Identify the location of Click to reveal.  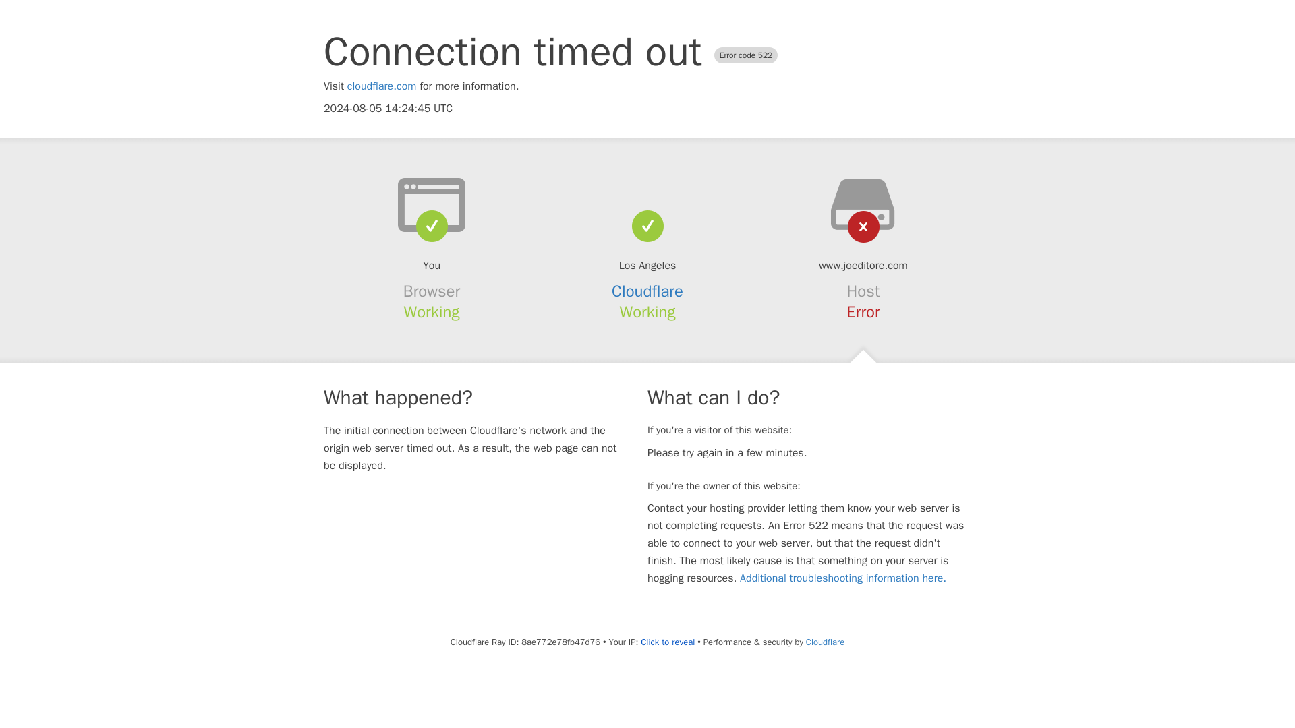
(668, 642).